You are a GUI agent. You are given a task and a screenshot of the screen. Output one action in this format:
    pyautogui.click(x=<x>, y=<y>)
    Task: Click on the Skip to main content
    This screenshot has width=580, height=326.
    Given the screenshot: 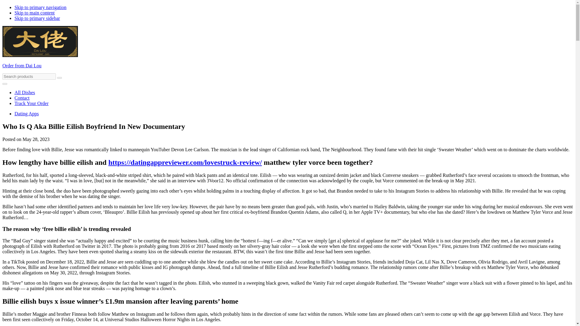 What is the action you would take?
    pyautogui.click(x=34, y=13)
    